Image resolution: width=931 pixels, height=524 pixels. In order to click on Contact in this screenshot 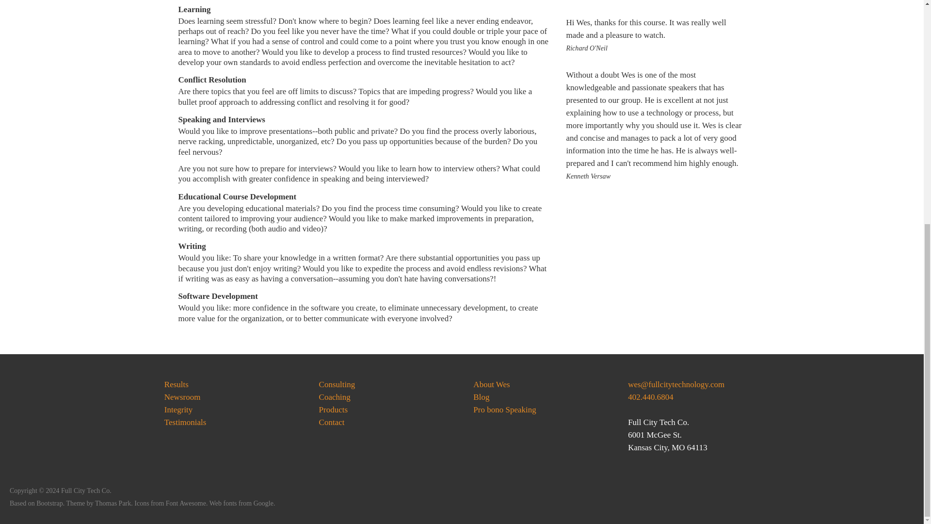, I will do `click(332, 422)`.